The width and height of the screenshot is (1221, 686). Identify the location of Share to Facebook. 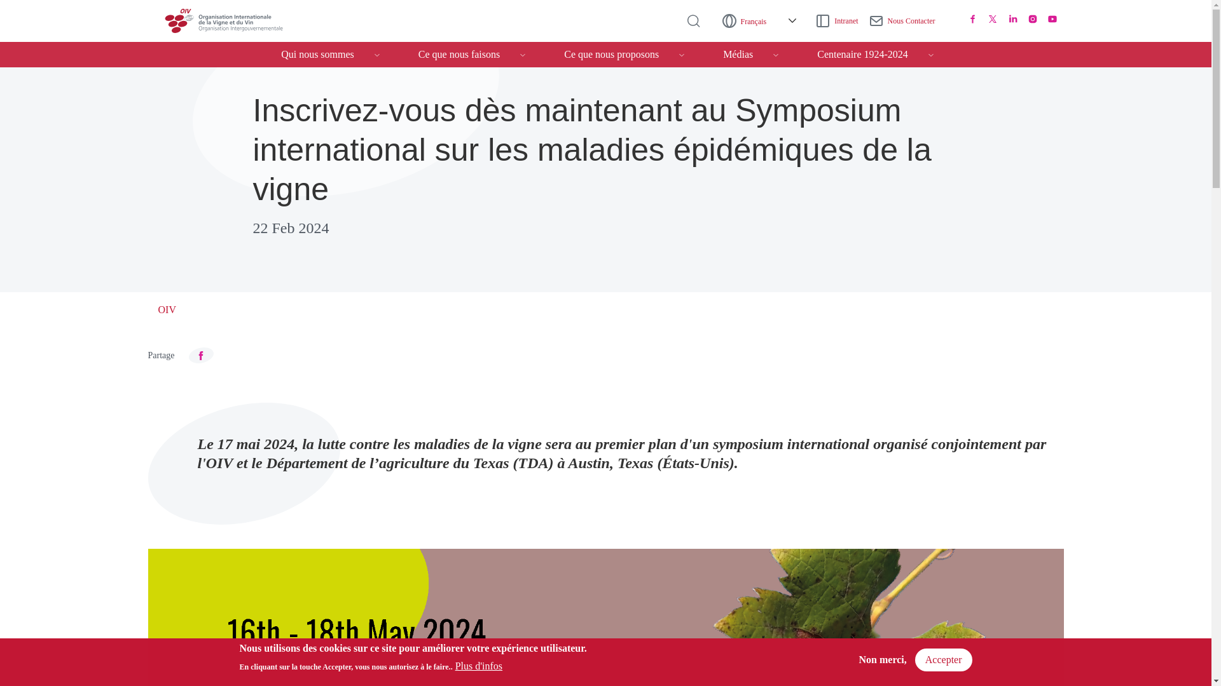
(201, 355).